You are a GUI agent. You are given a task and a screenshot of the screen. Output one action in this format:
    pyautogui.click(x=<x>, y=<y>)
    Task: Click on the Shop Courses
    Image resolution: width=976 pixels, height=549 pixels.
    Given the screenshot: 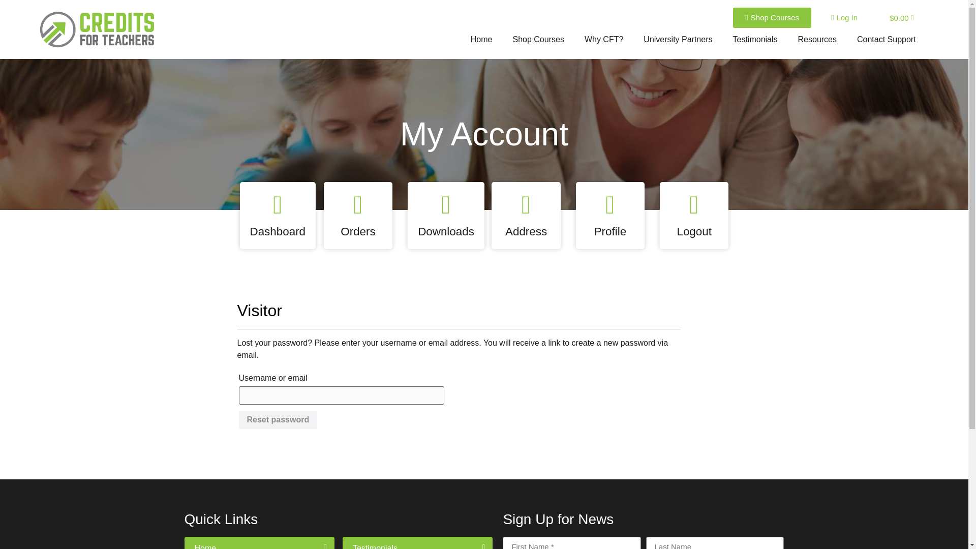 What is the action you would take?
    pyautogui.click(x=538, y=40)
    